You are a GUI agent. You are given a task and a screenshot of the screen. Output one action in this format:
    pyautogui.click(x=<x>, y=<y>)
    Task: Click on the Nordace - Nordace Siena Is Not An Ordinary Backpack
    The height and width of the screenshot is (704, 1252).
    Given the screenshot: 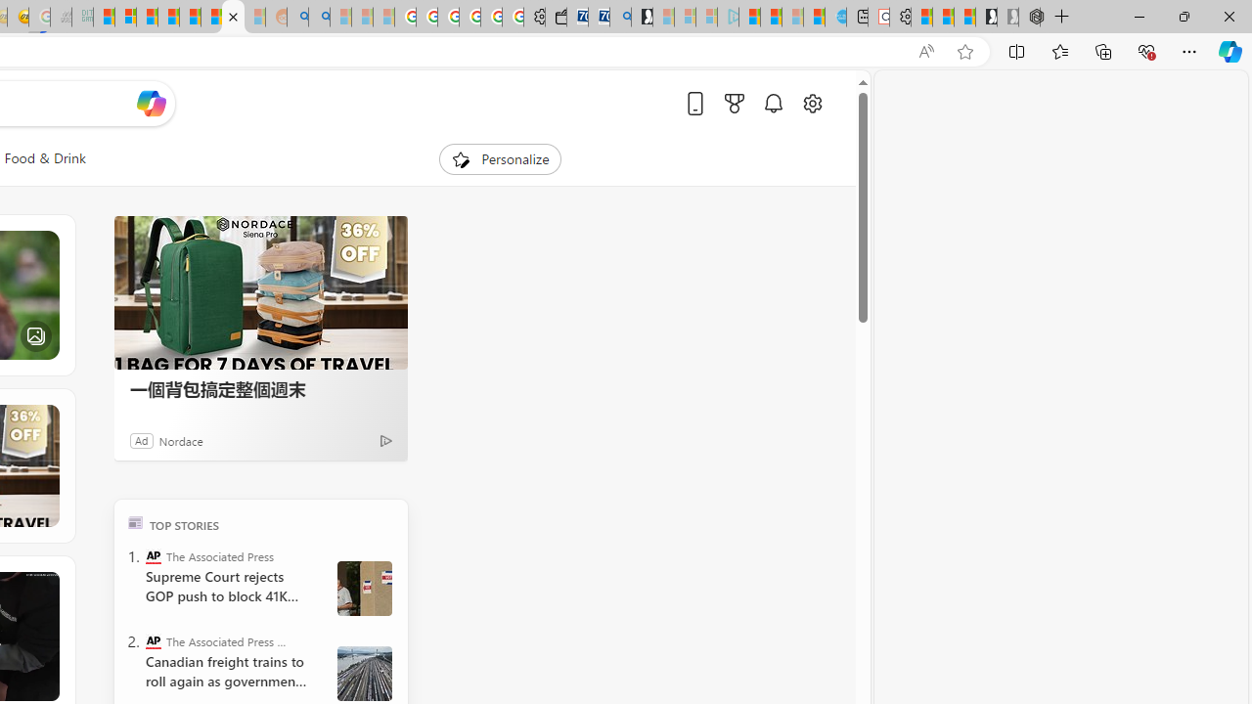 What is the action you would take?
    pyautogui.click(x=1029, y=18)
    